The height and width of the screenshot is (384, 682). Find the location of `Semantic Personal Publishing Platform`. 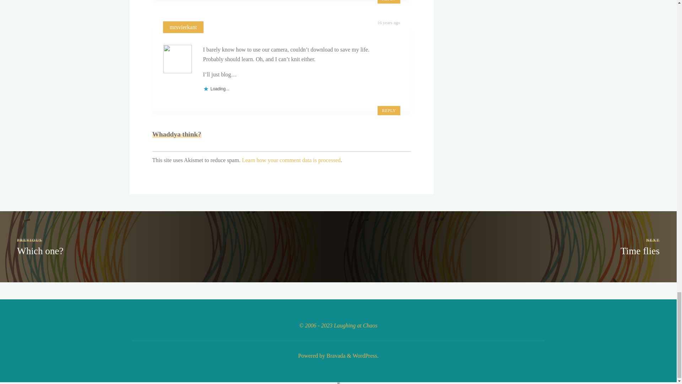

Semantic Personal Publishing Platform is located at coordinates (364, 356).